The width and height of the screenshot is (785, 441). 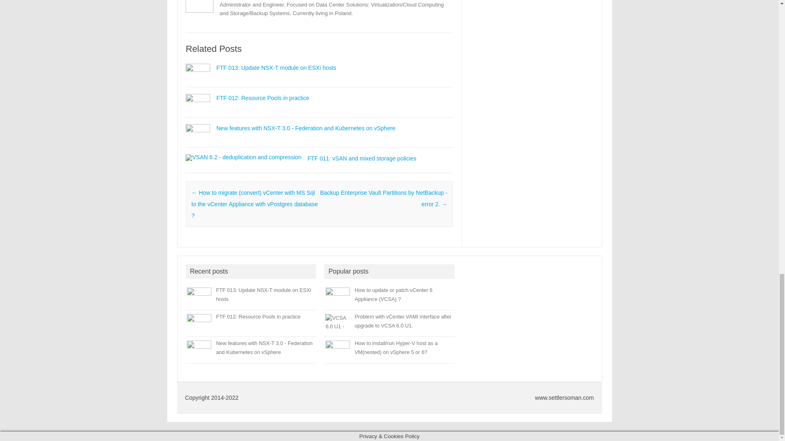 I want to click on FTF 013: Update NSX-T module on ESXi hosts, so click(x=198, y=70).